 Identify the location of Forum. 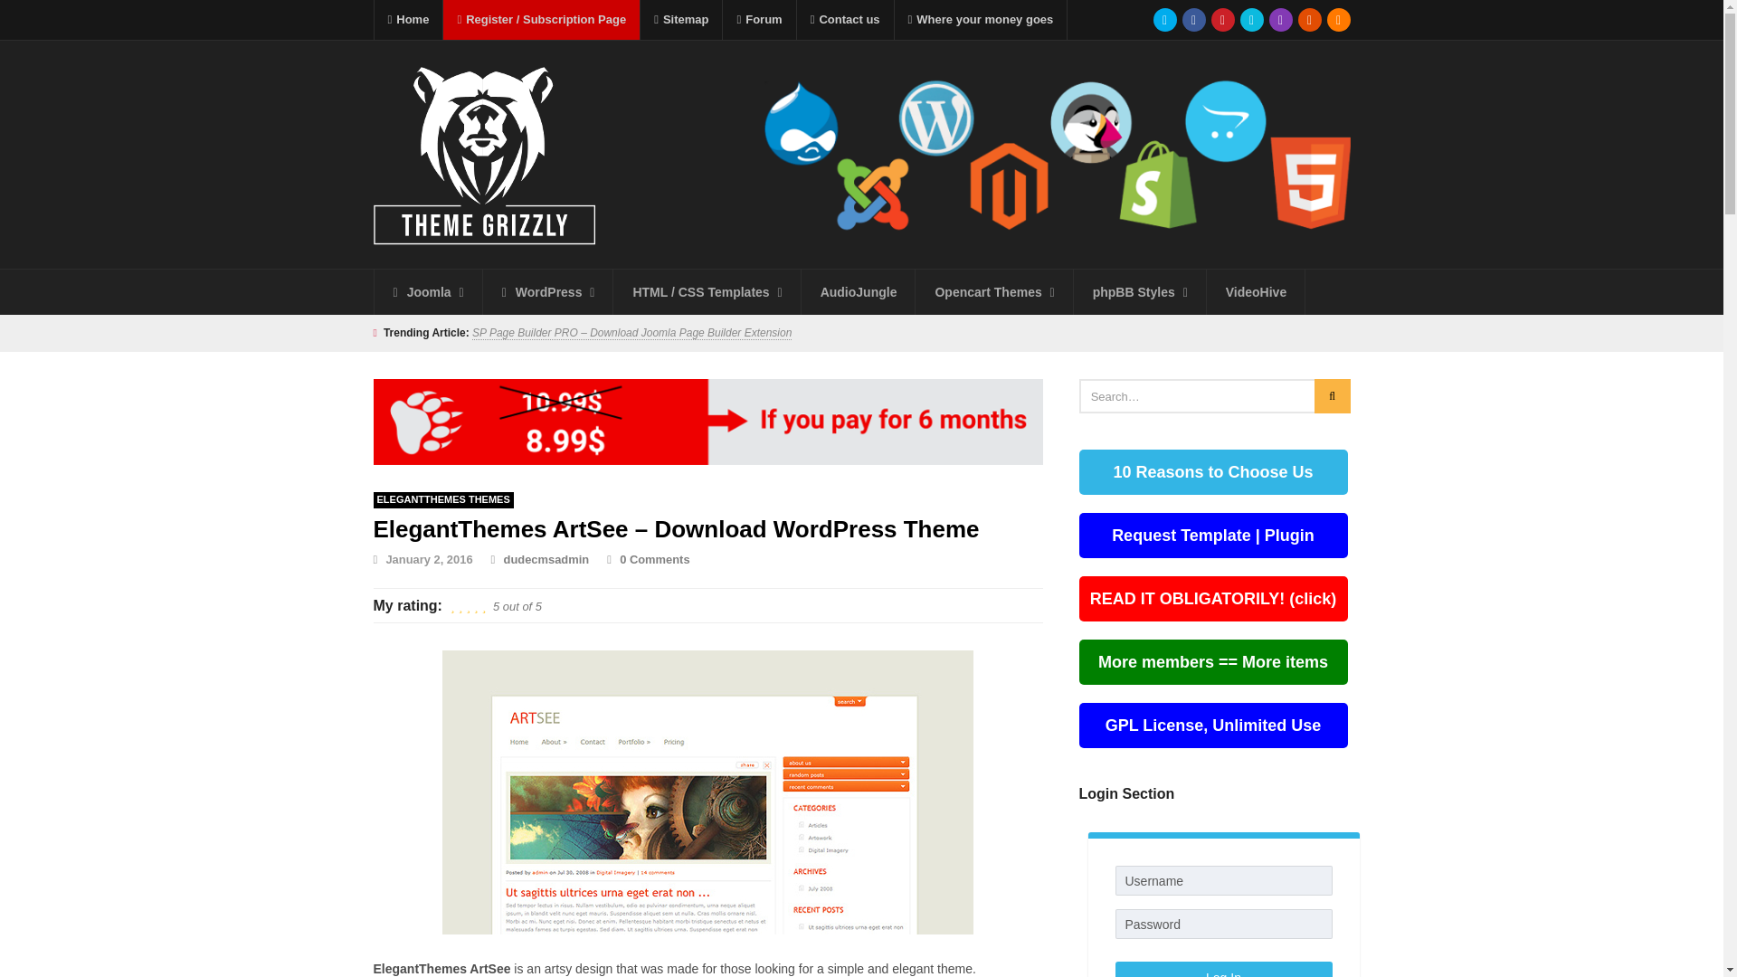
(758, 20).